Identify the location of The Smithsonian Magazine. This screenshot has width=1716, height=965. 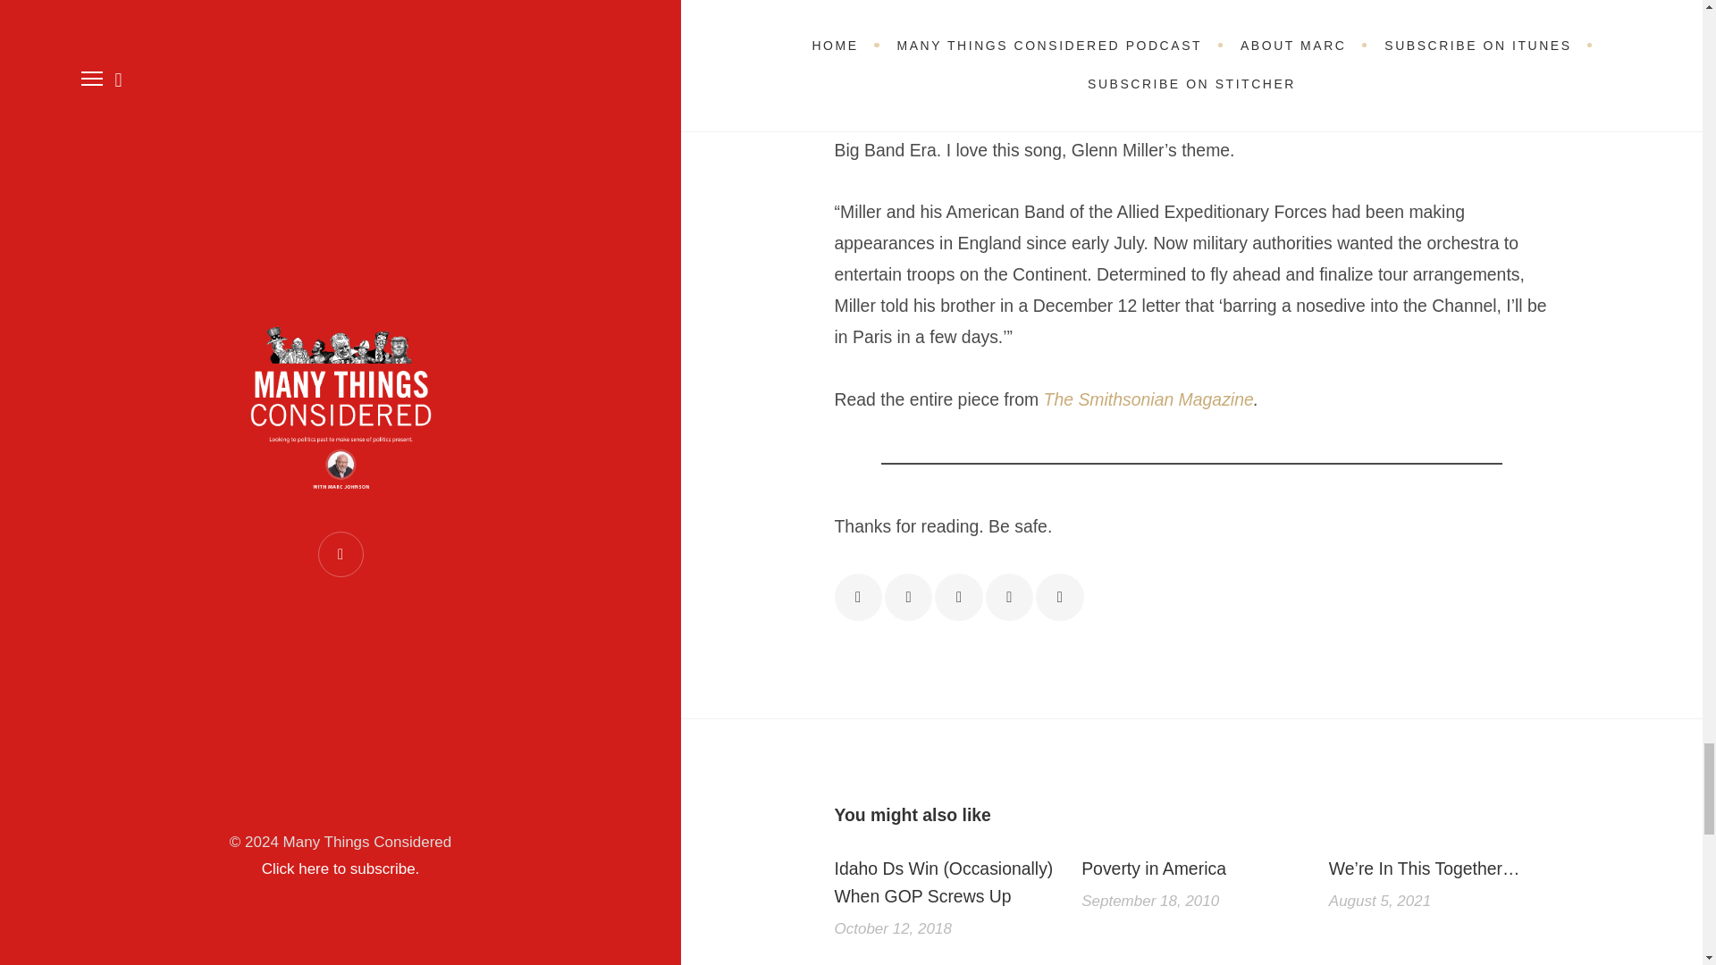
(1148, 399).